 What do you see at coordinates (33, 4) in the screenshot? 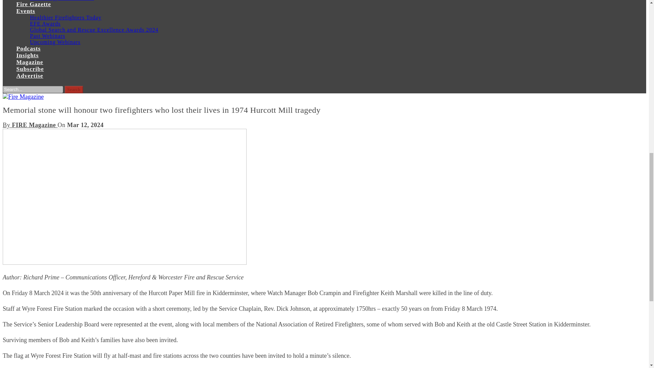
I see `Fire Gazette` at bounding box center [33, 4].